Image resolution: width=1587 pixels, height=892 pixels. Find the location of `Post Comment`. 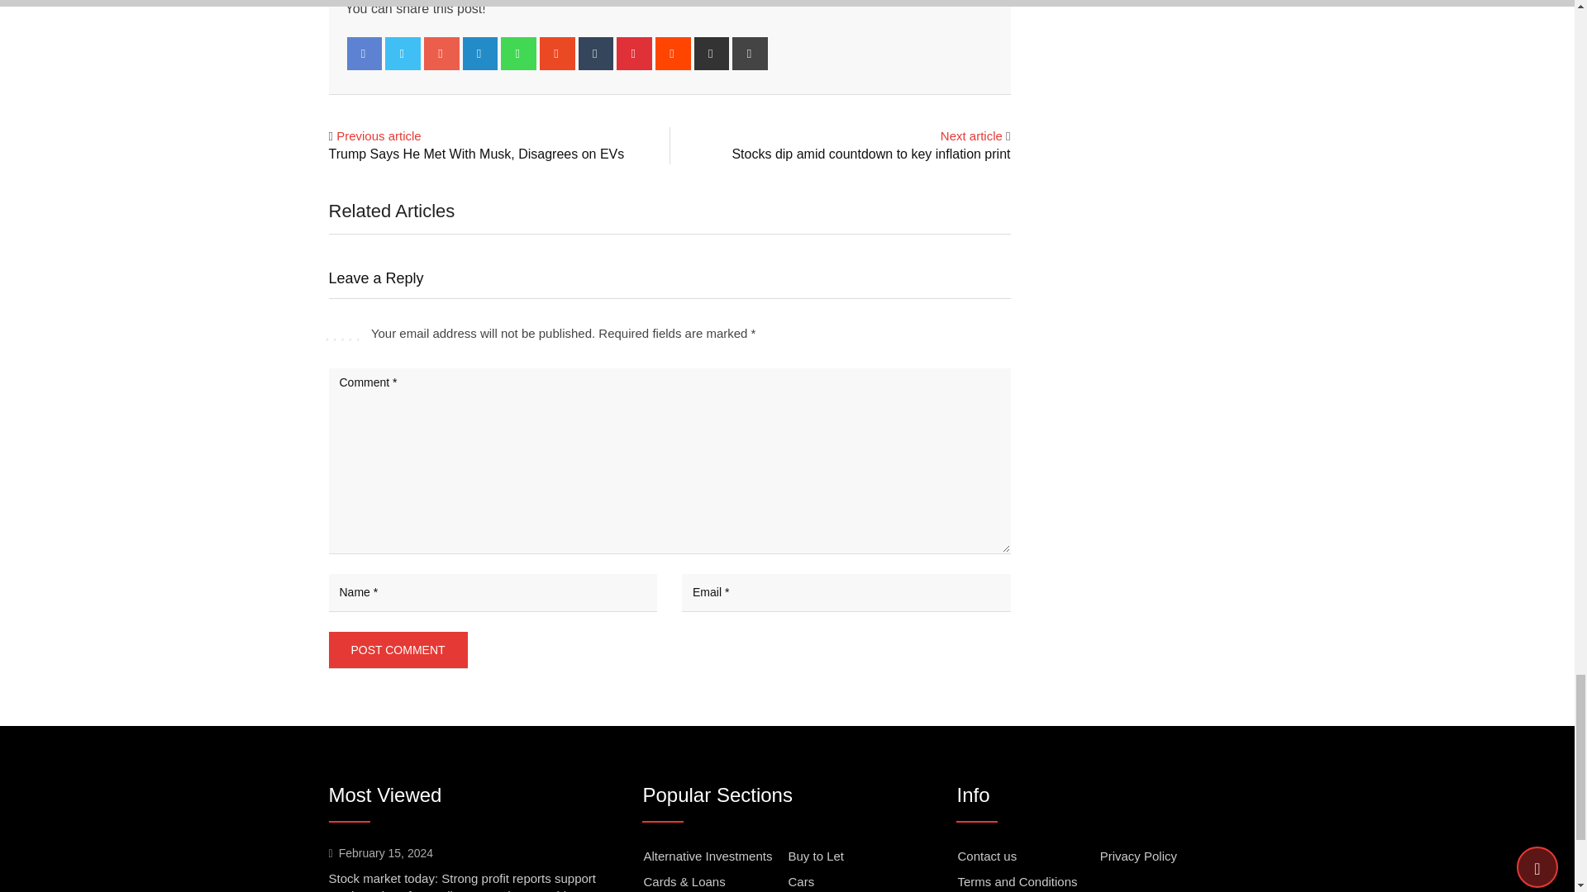

Post Comment is located at coordinates (398, 649).